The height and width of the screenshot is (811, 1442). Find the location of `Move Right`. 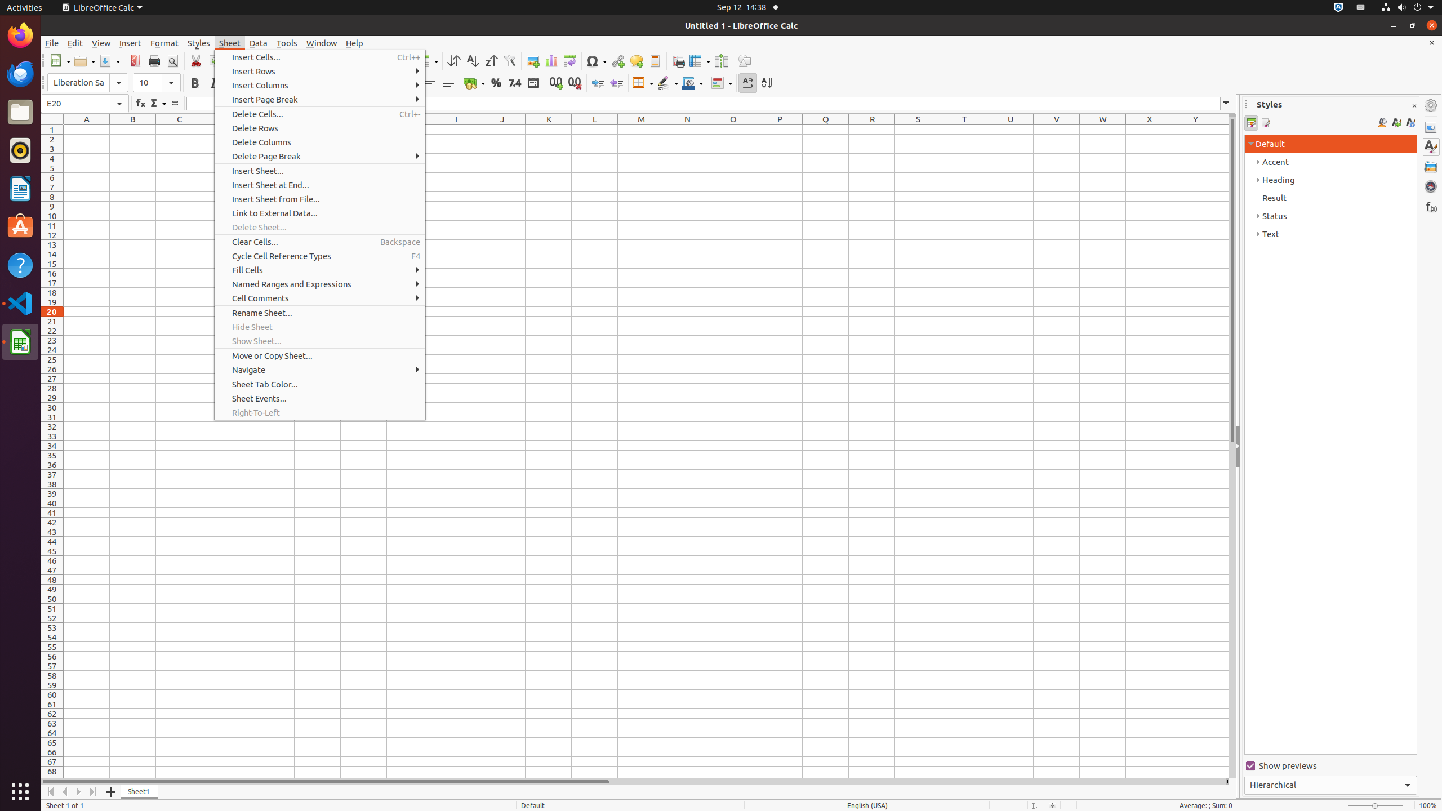

Move Right is located at coordinates (79, 792).